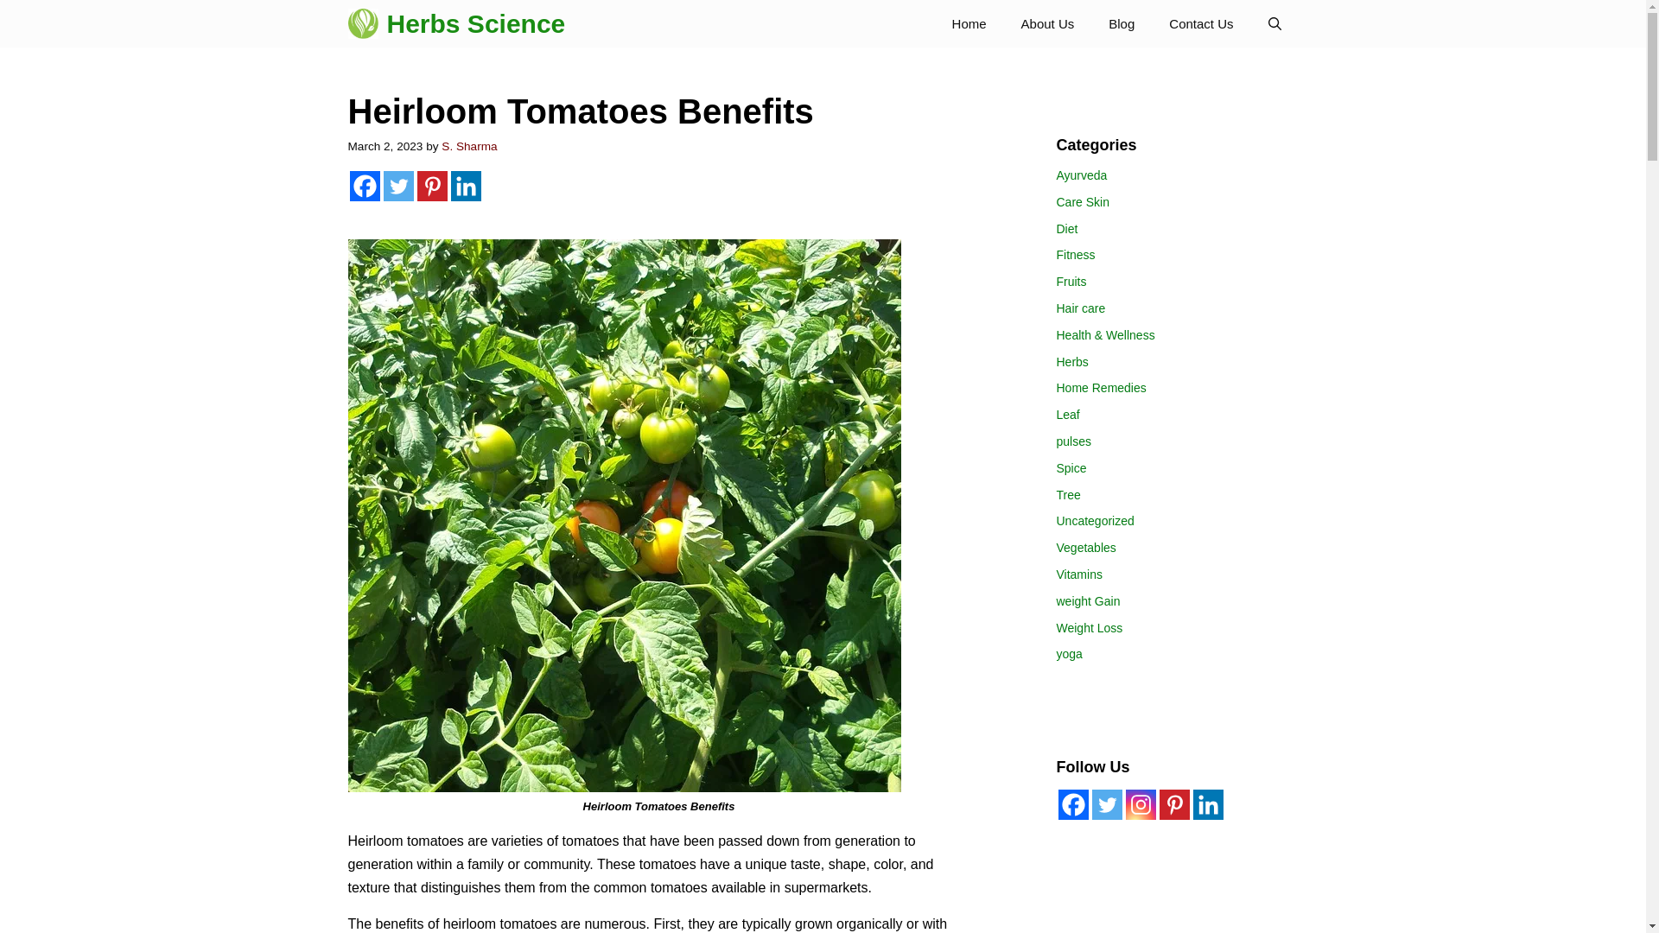 The image size is (1659, 933). I want to click on Ayurveda, so click(1080, 175).